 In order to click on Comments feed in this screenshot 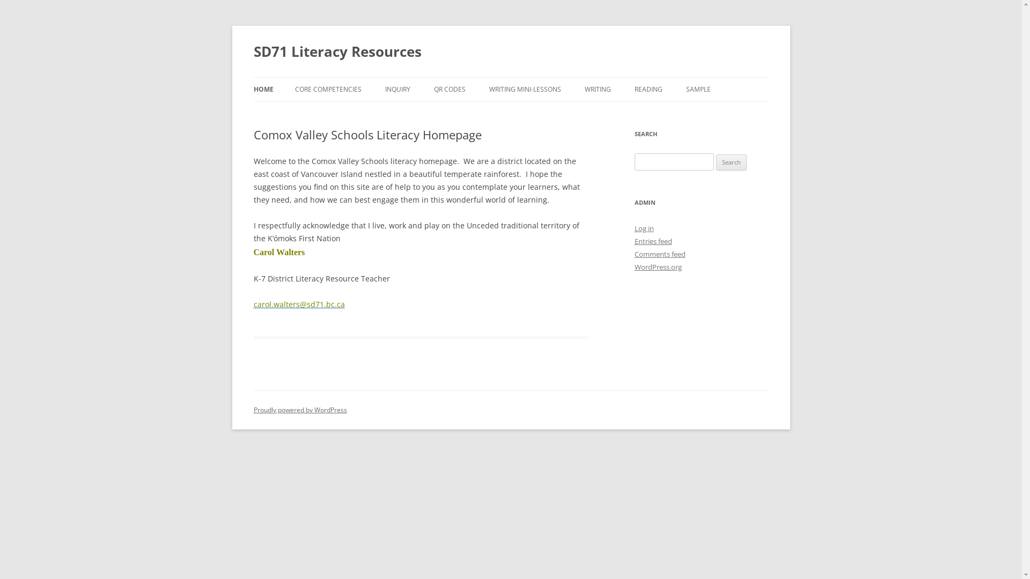, I will do `click(660, 254)`.